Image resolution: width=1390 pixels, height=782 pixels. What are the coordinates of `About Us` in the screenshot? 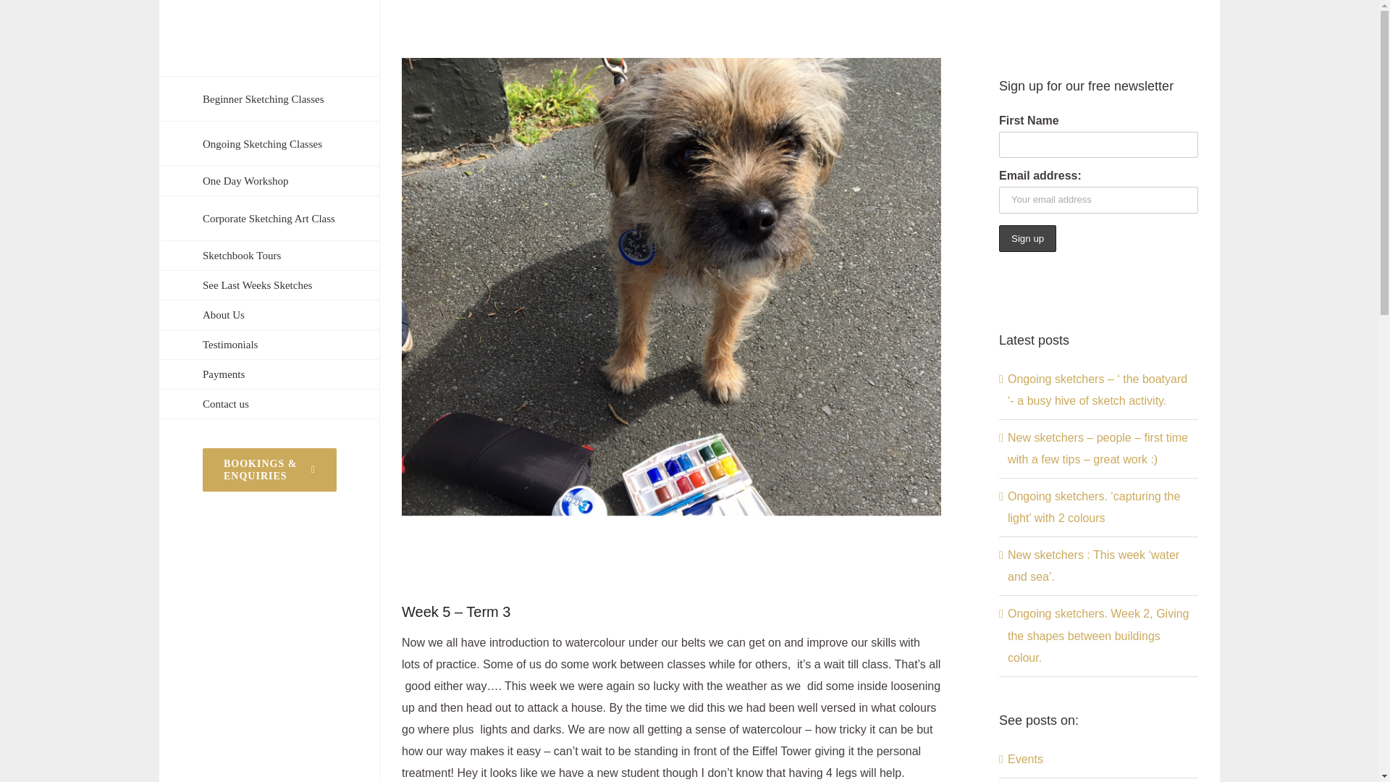 It's located at (269, 314).